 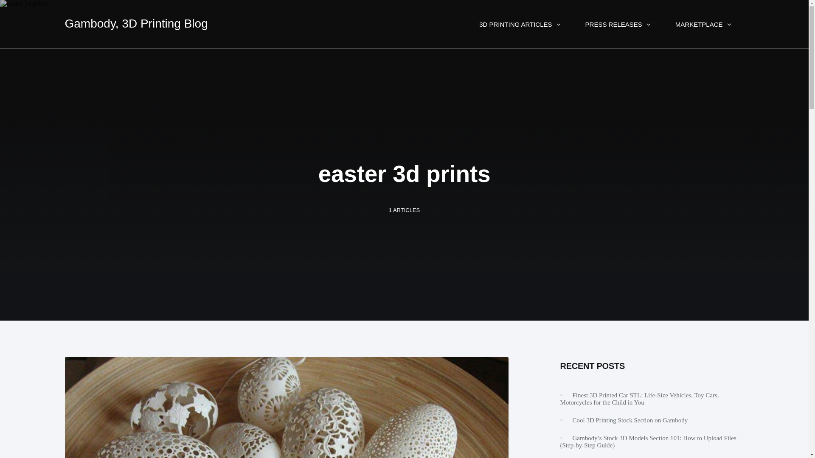 What do you see at coordinates (136, 23) in the screenshot?
I see `Gambody, 3D Printing Blog` at bounding box center [136, 23].